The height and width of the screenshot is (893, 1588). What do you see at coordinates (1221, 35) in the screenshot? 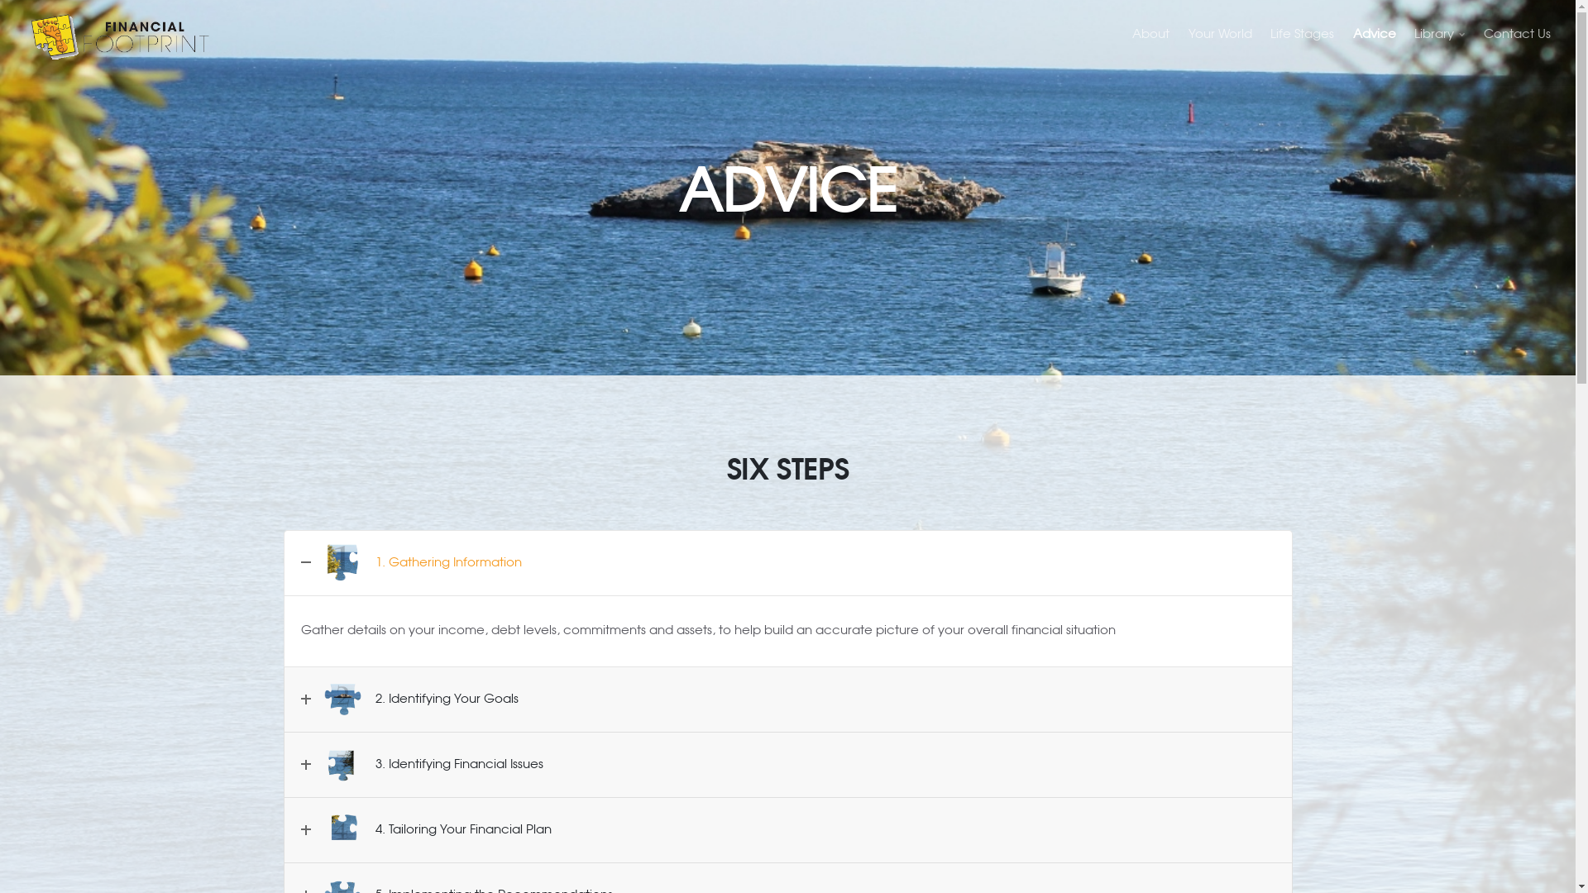
I see `Your World` at bounding box center [1221, 35].